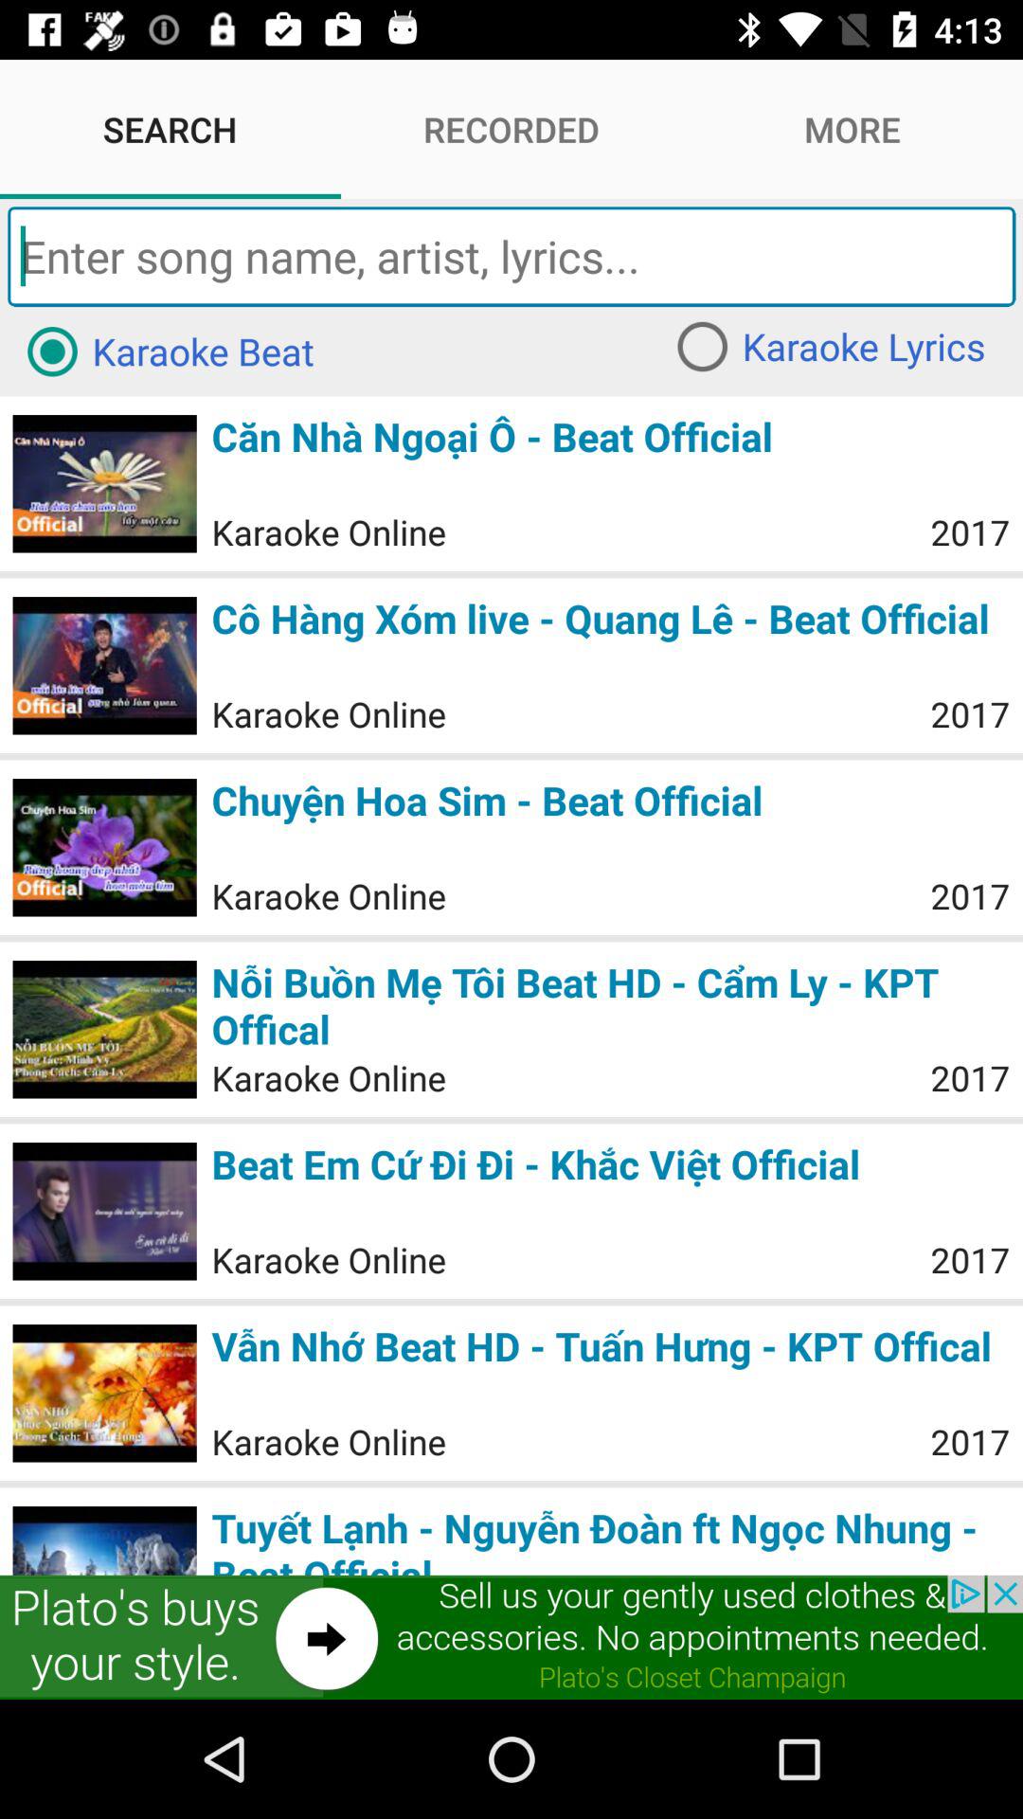 Image resolution: width=1023 pixels, height=1819 pixels. I want to click on search field, so click(511, 256).